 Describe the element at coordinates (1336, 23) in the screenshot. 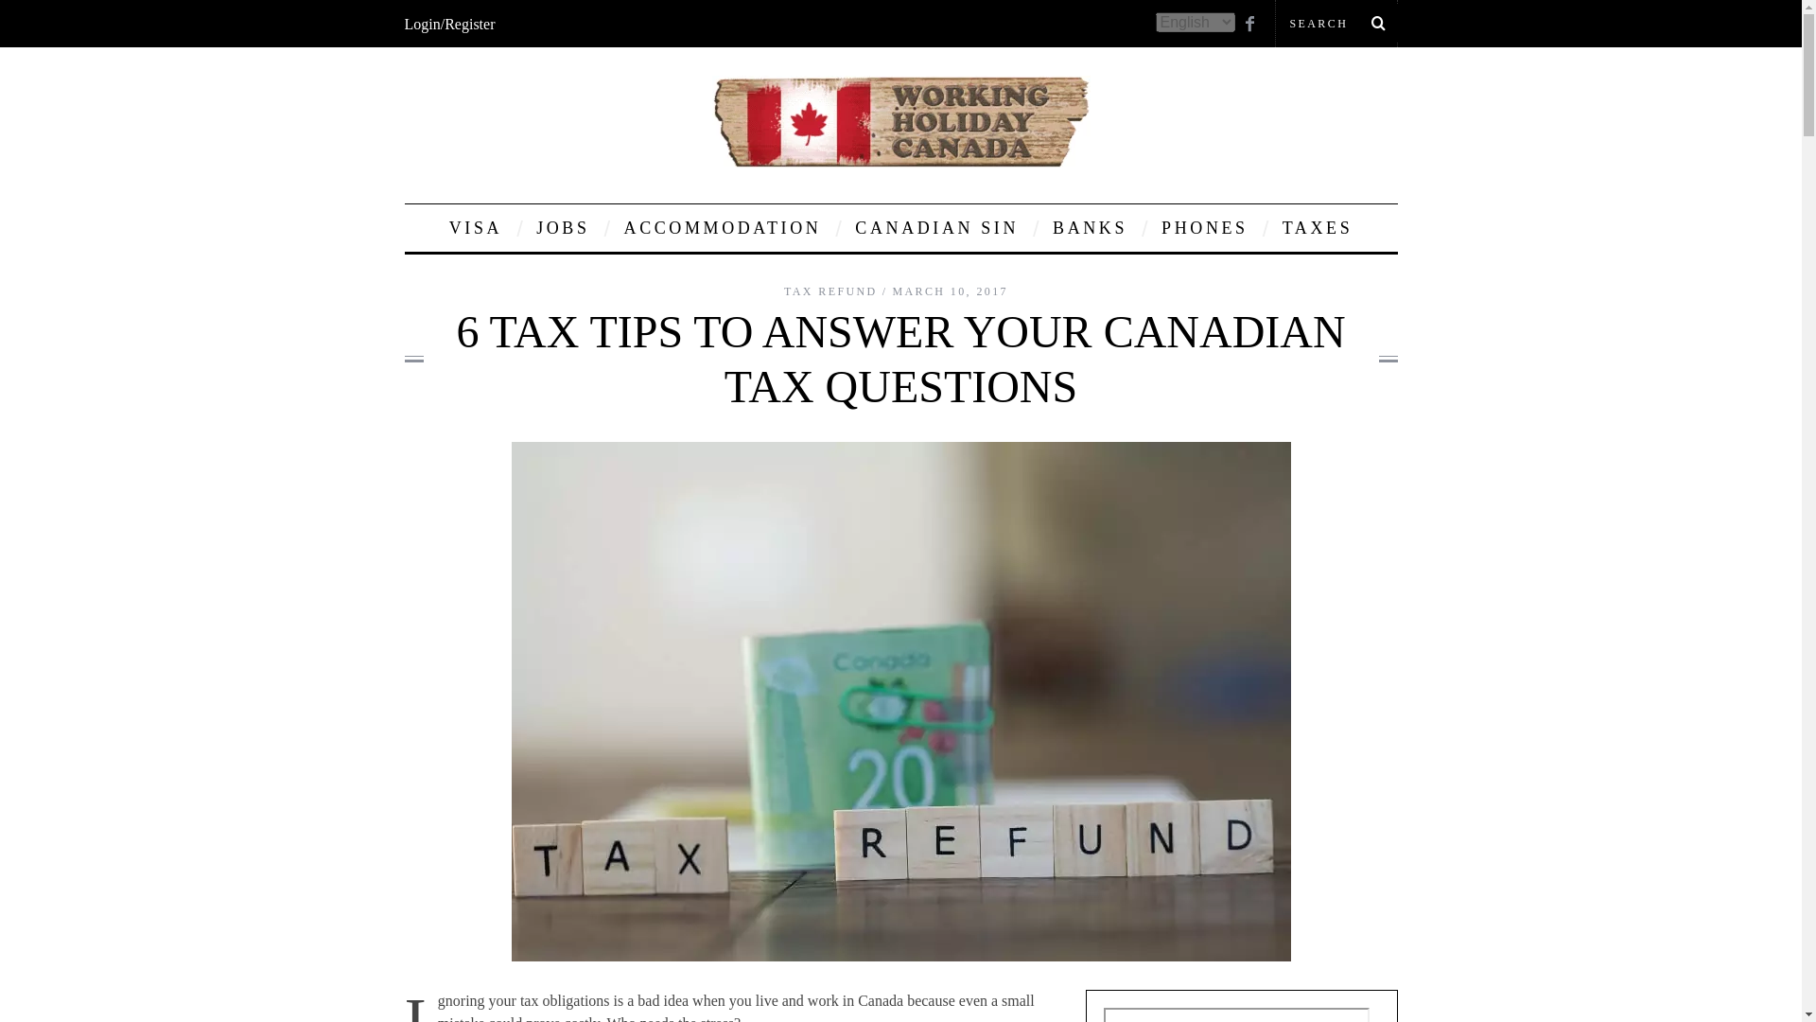

I see `Search` at that location.